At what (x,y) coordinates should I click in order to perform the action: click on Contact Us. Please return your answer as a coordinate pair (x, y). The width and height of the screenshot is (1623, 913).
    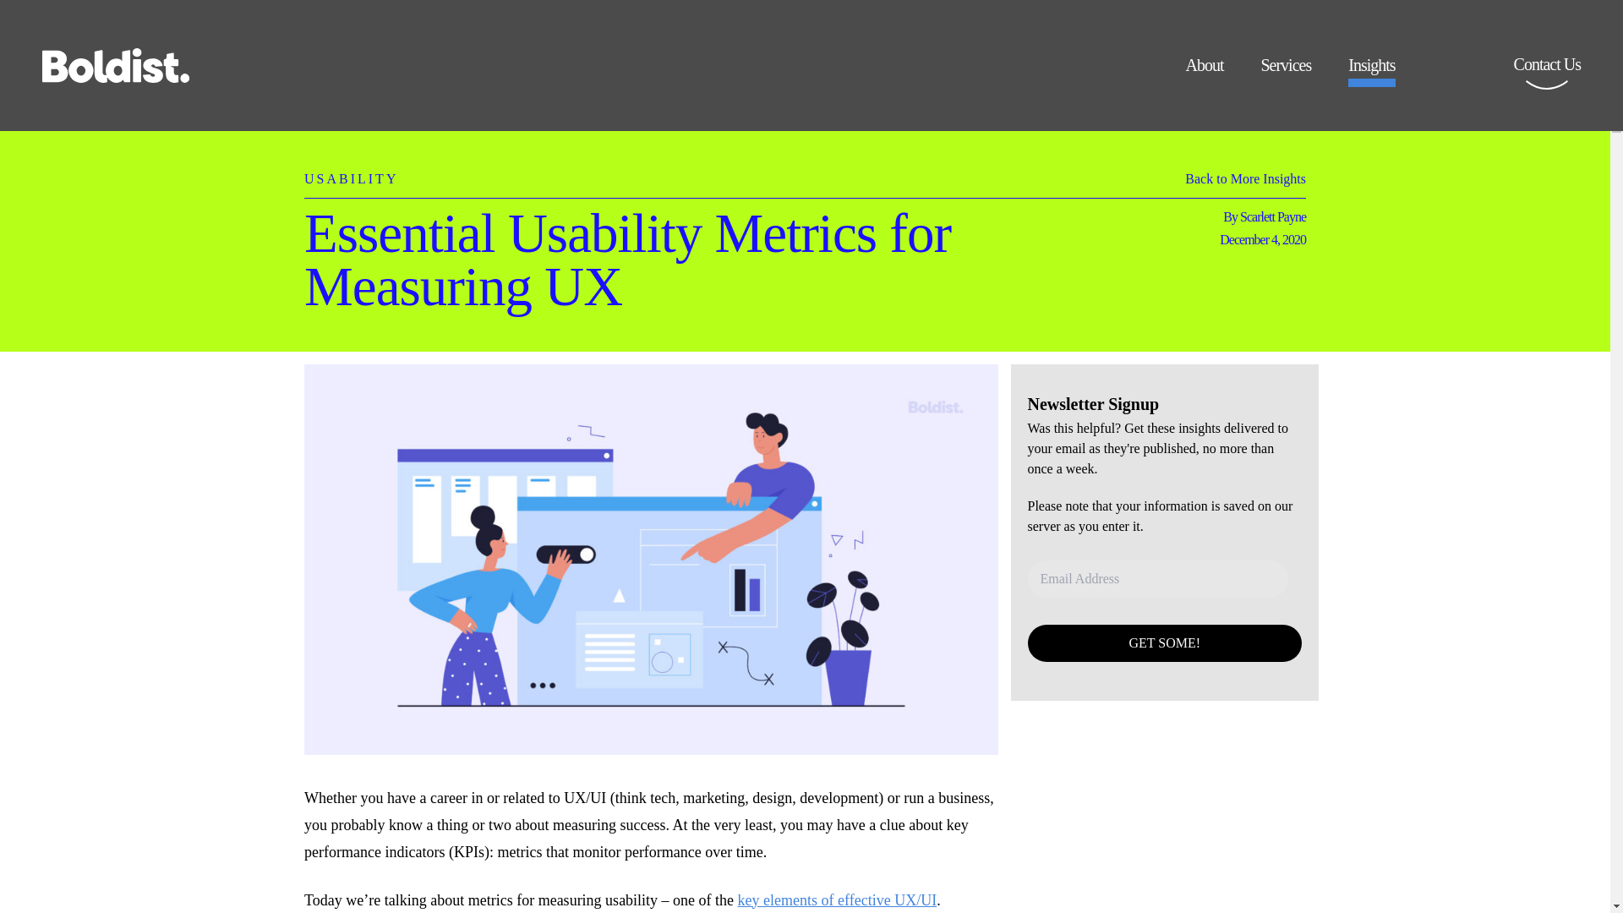
    Looking at the image, I should click on (1547, 76).